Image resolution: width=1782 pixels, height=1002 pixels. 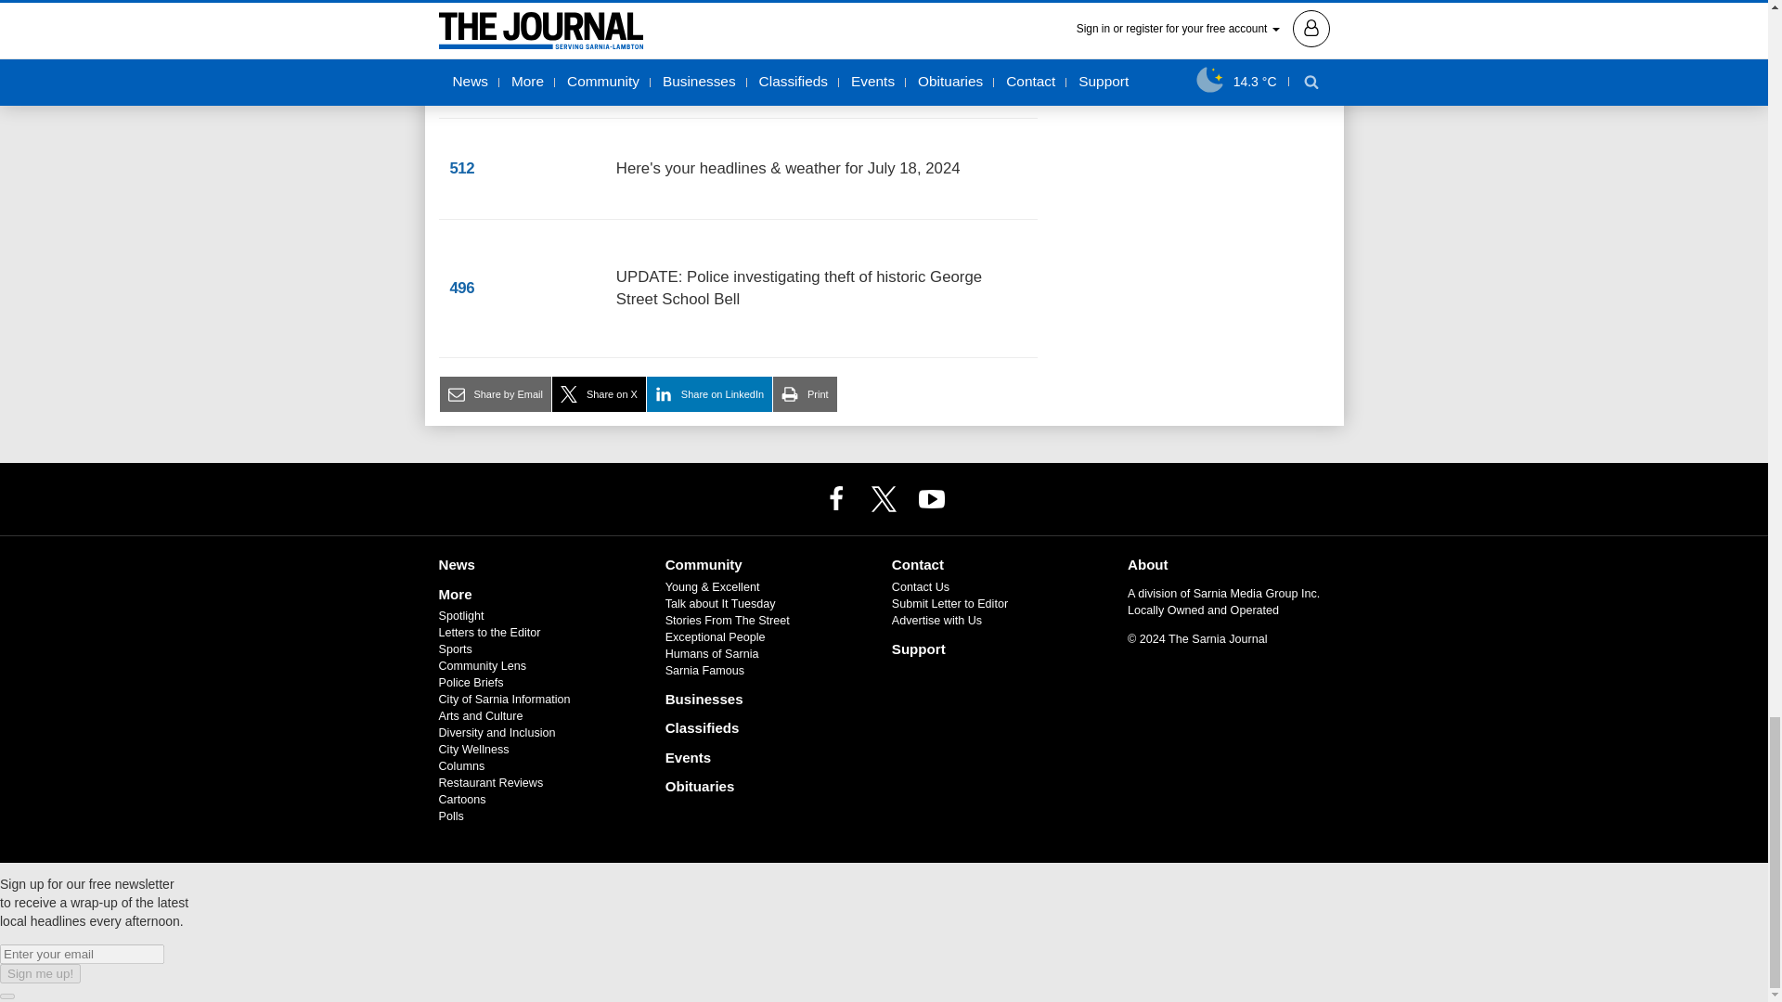 What do you see at coordinates (883, 498) in the screenshot?
I see `X` at bounding box center [883, 498].